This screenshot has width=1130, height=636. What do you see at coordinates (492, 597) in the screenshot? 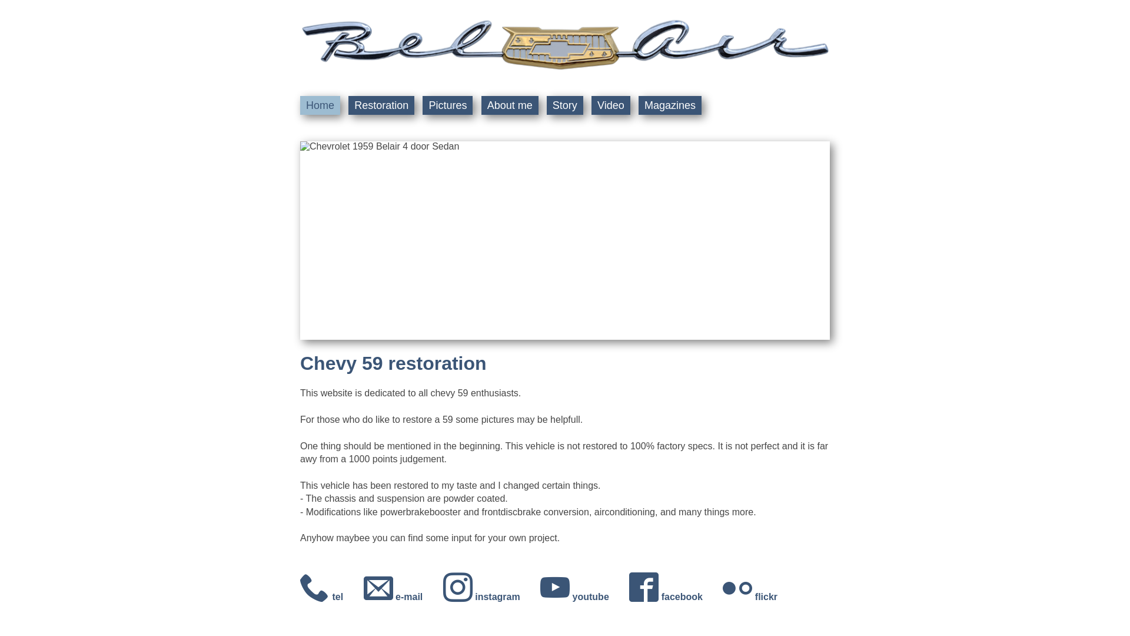
I see `instagram` at bounding box center [492, 597].